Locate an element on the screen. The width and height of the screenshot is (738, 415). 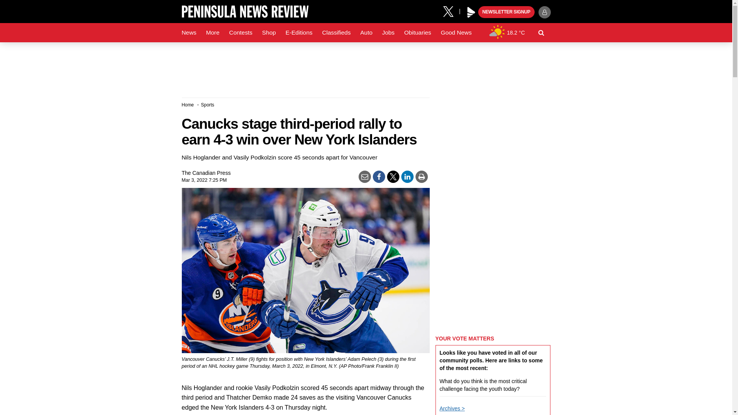
X is located at coordinates (451, 11).